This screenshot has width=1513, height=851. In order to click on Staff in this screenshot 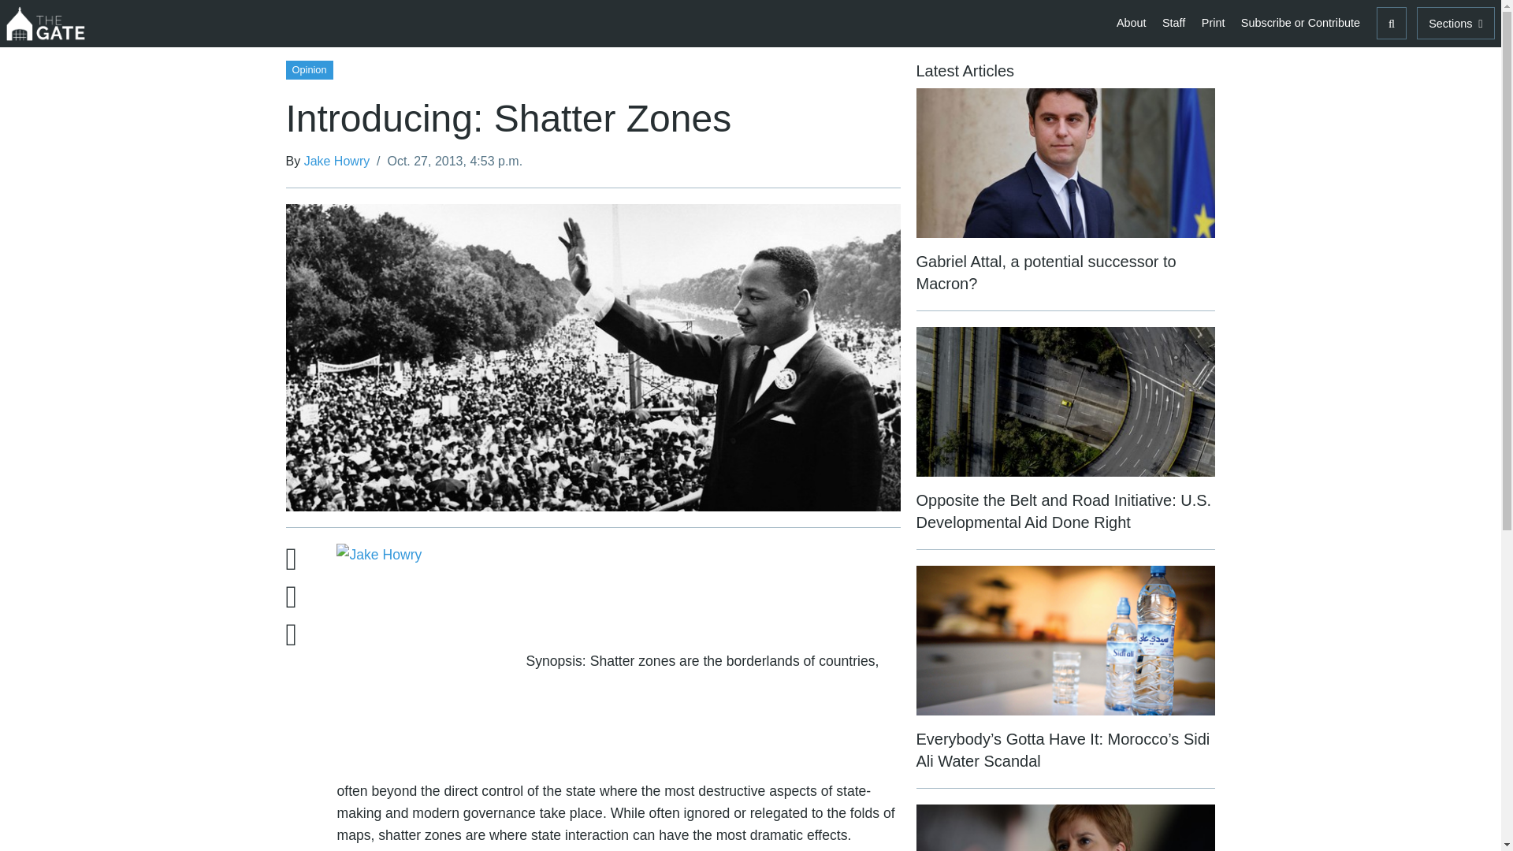, I will do `click(1173, 22)`.